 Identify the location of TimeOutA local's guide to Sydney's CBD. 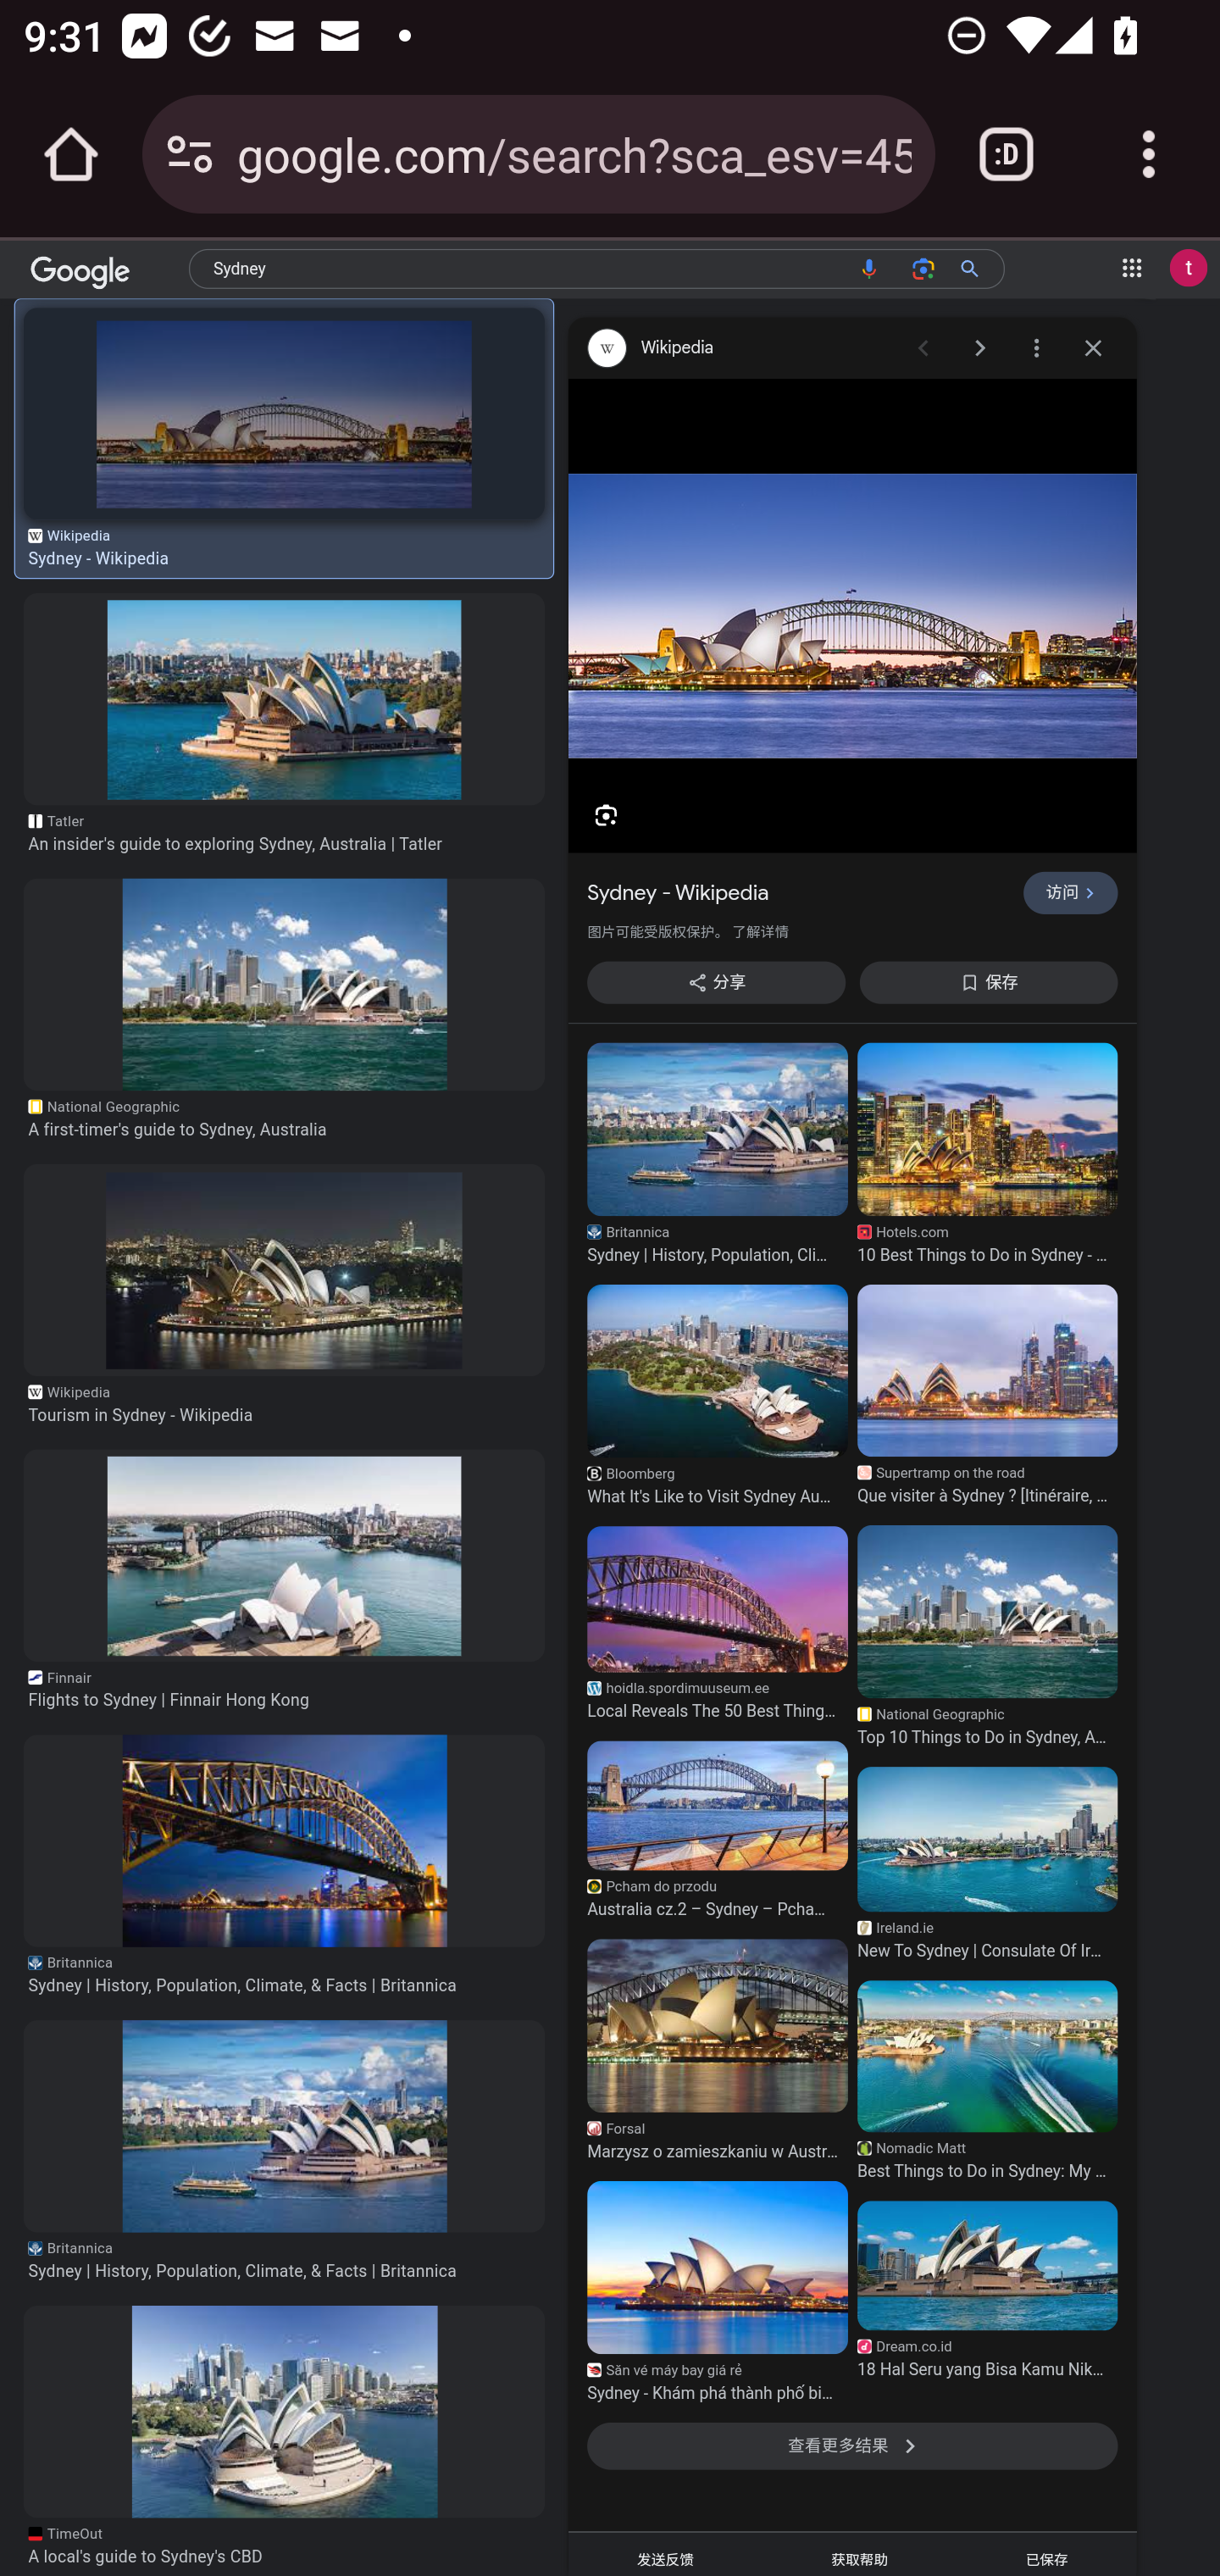
(284, 2545).